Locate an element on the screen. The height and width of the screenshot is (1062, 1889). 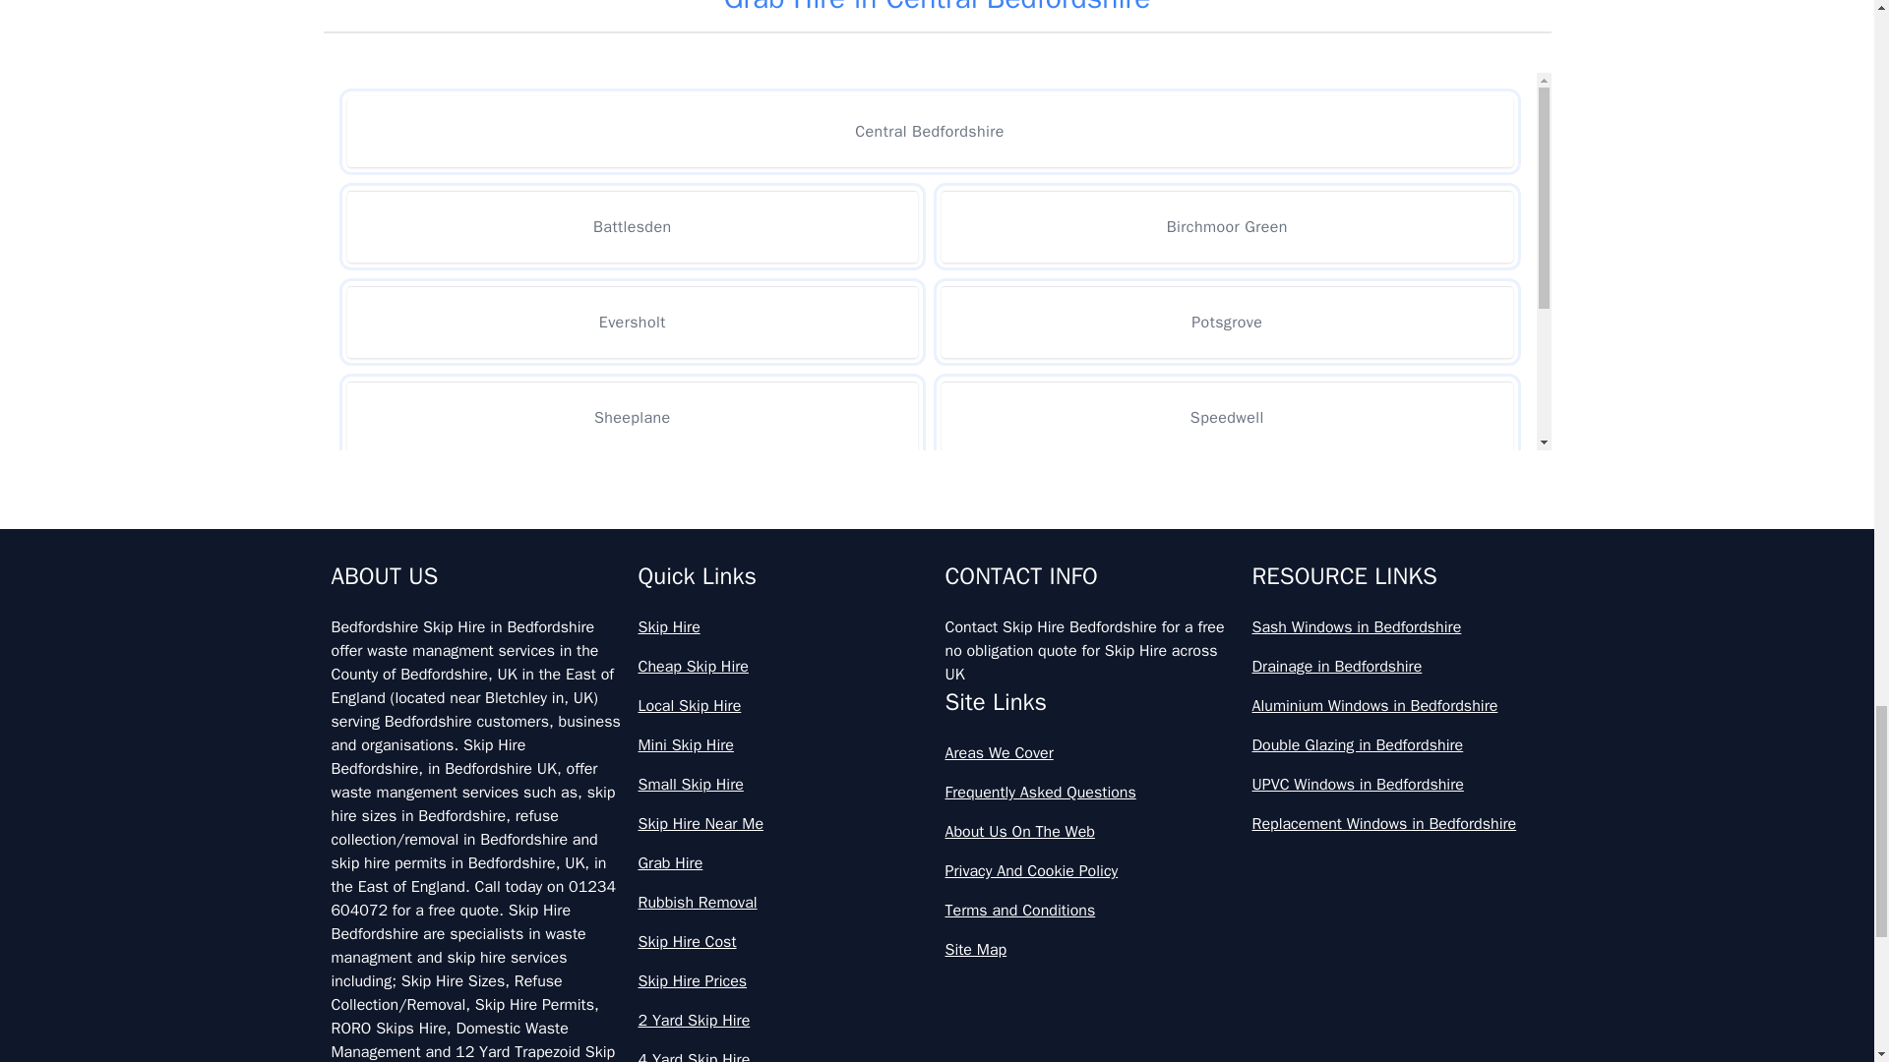
Drainage in Bedfordshire is located at coordinates (1397, 667).